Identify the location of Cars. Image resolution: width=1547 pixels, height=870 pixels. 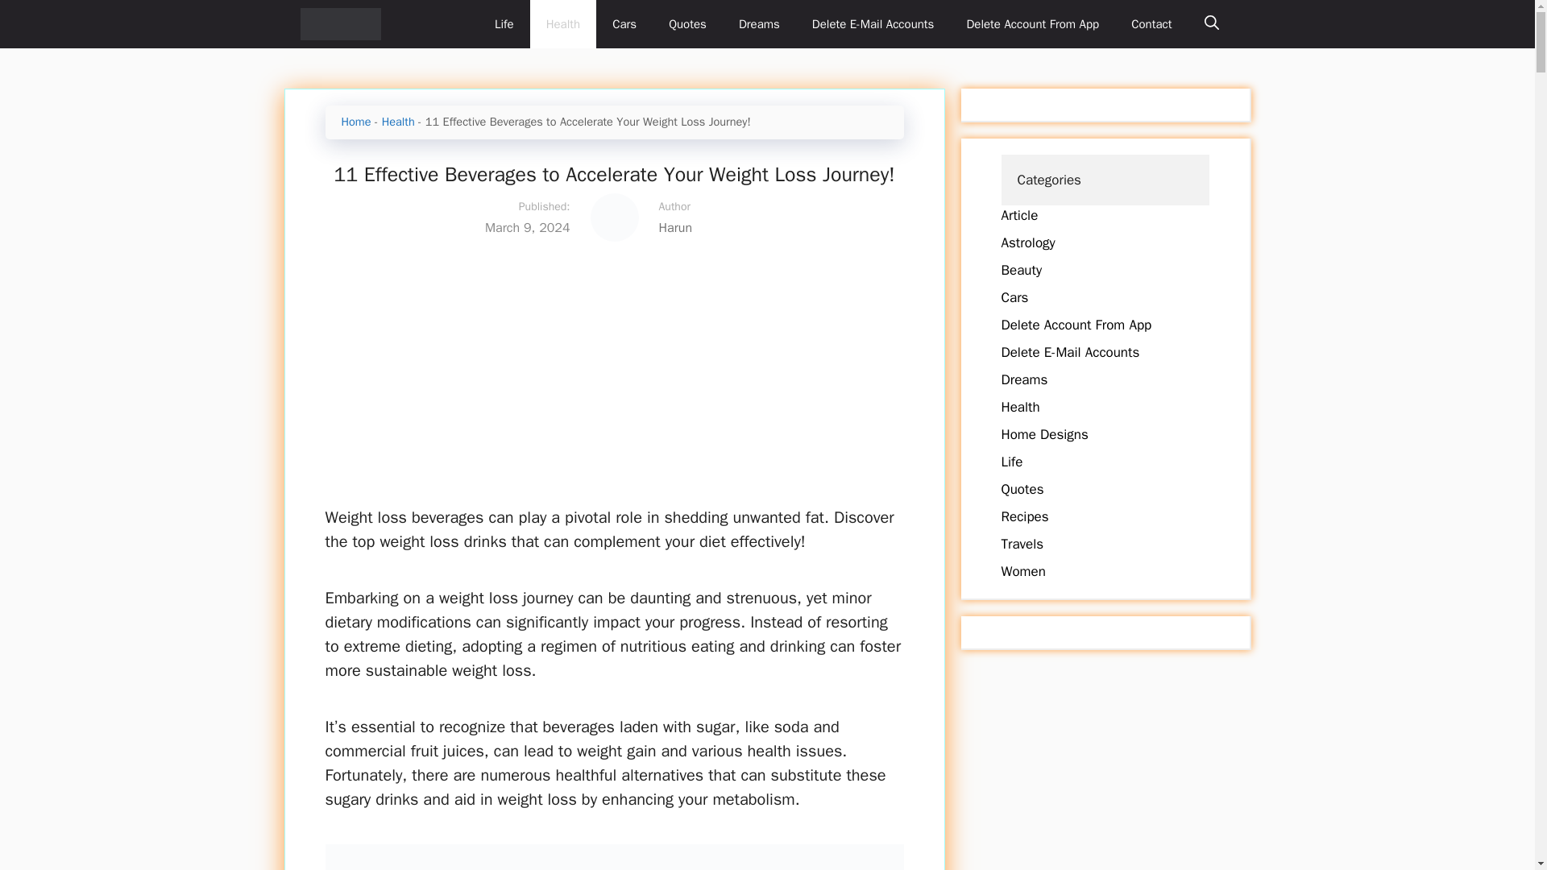
(624, 24).